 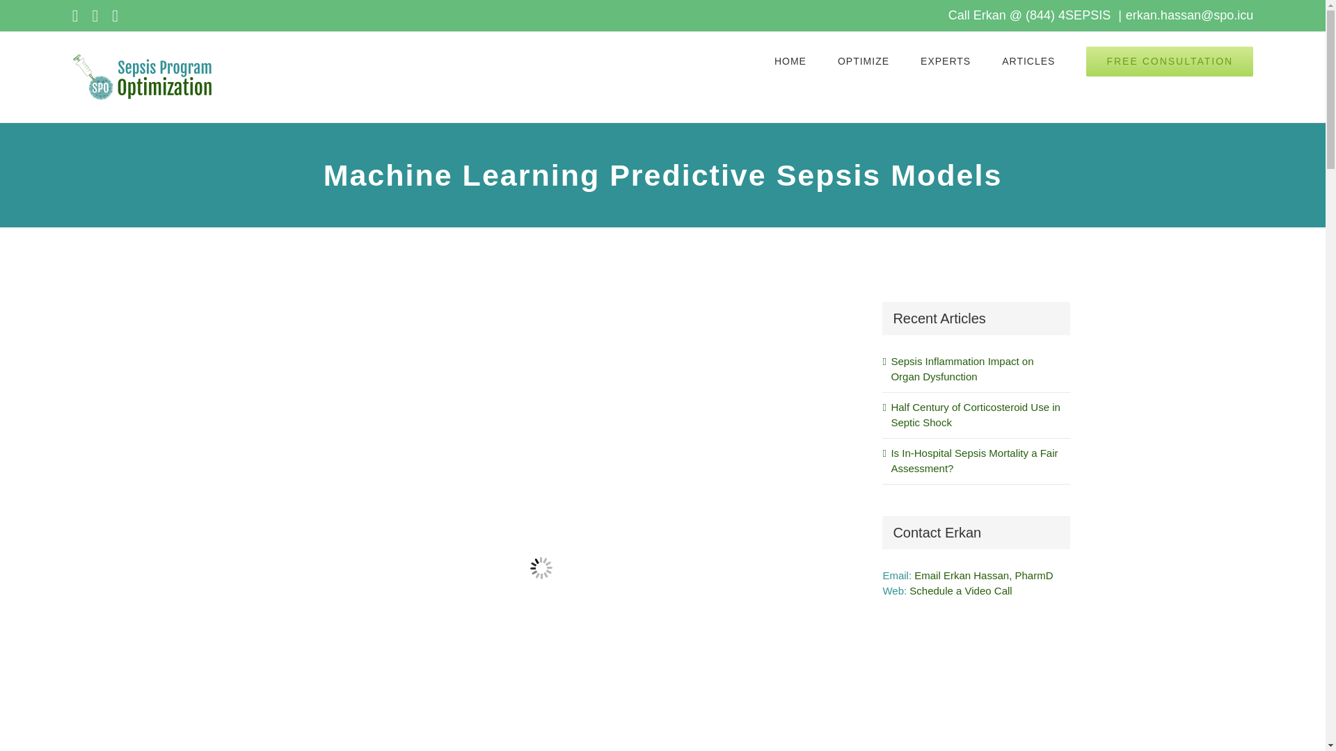 I want to click on FREE CONSULTATION, so click(x=1169, y=61).